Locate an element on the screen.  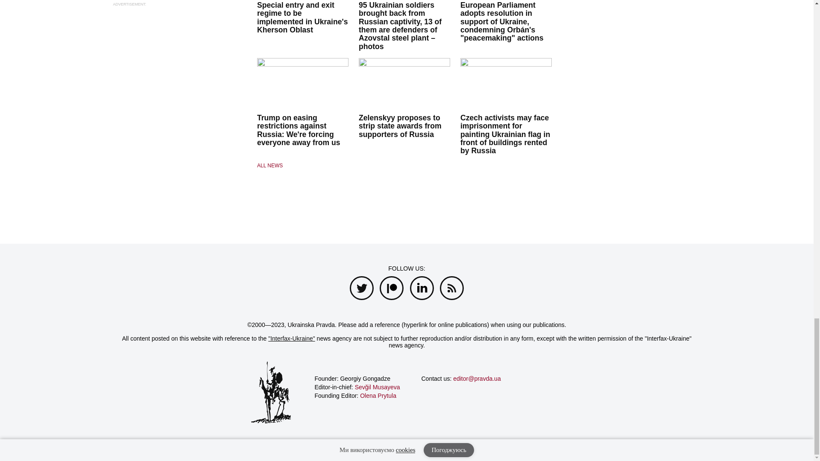
ALL NEWS is located at coordinates (303, 166).